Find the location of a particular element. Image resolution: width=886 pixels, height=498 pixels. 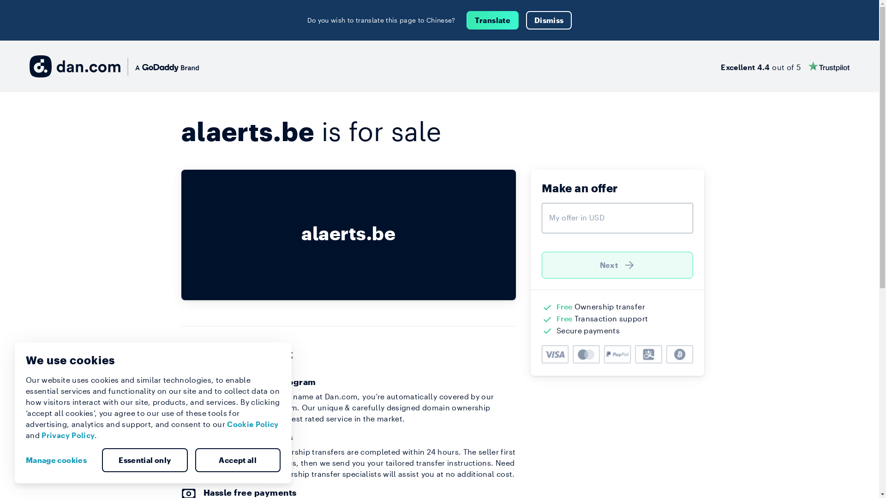

Translate is located at coordinates (493, 20).